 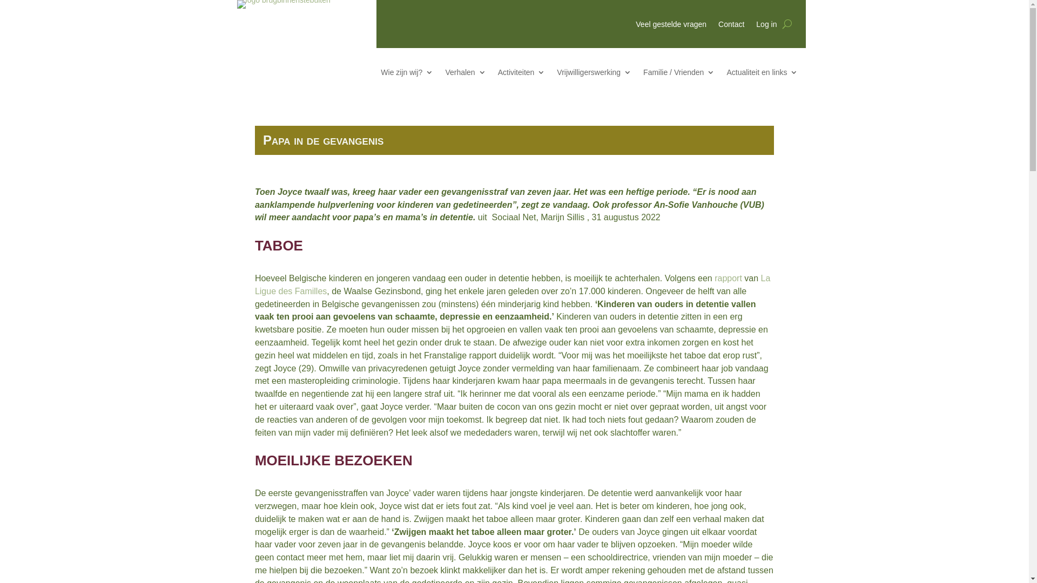 What do you see at coordinates (762, 74) in the screenshot?
I see `Actualiteit en links` at bounding box center [762, 74].